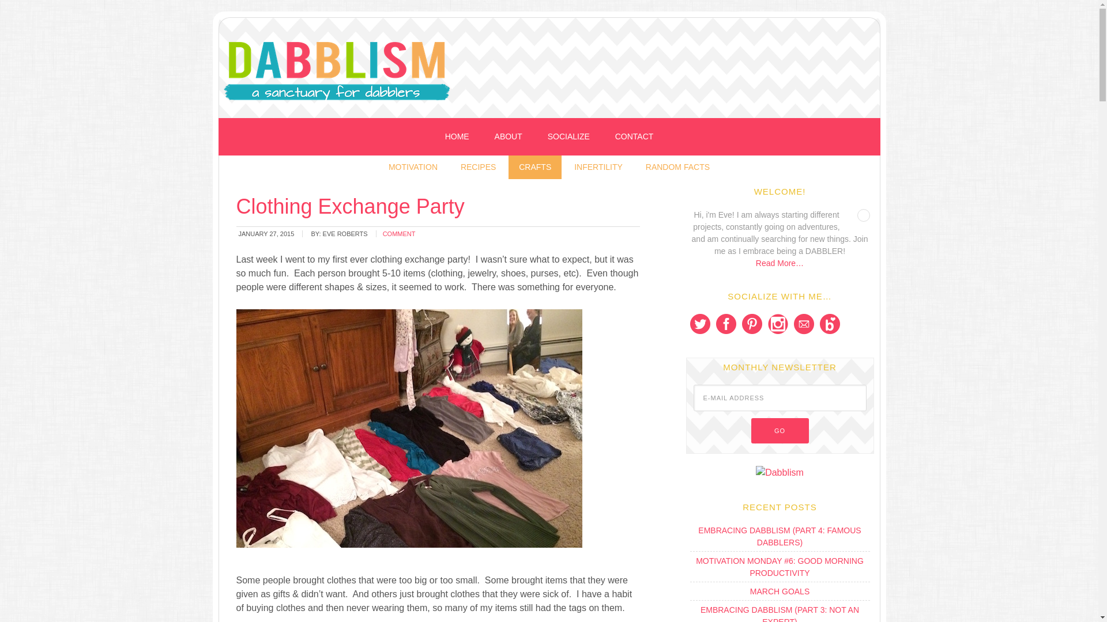  I want to click on Go, so click(779, 431).